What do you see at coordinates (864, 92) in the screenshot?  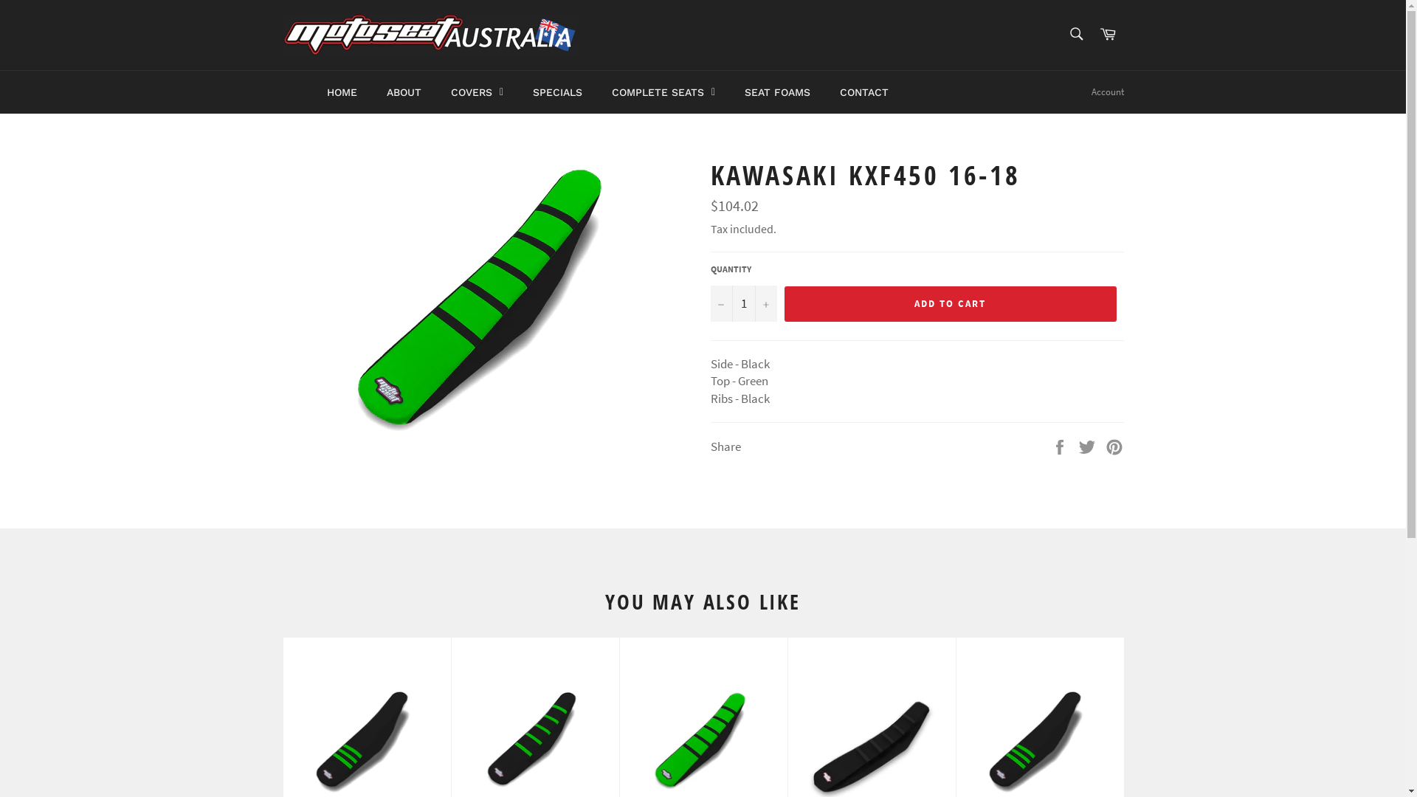 I see `CONTACT` at bounding box center [864, 92].